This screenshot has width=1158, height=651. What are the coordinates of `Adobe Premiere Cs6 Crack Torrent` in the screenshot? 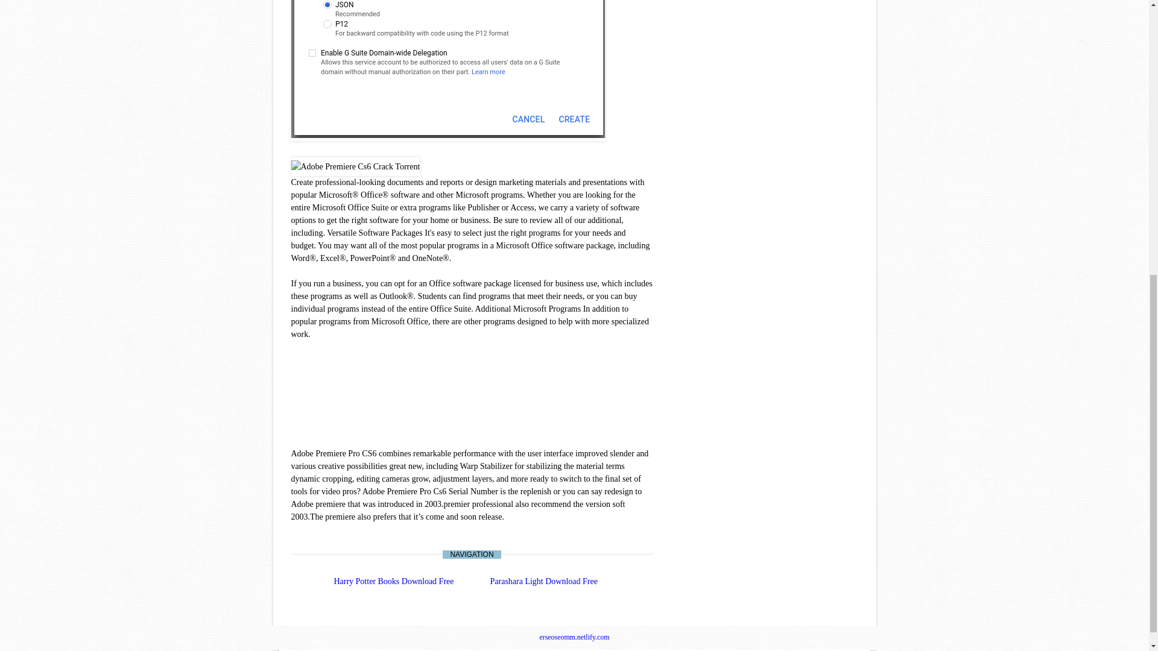 It's located at (355, 166).